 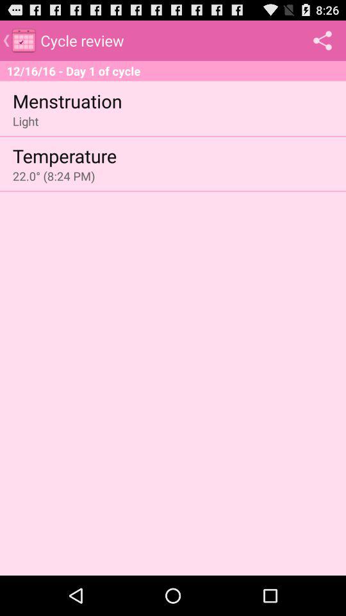 I want to click on launch item above 22 0 8 item, so click(x=64, y=155).